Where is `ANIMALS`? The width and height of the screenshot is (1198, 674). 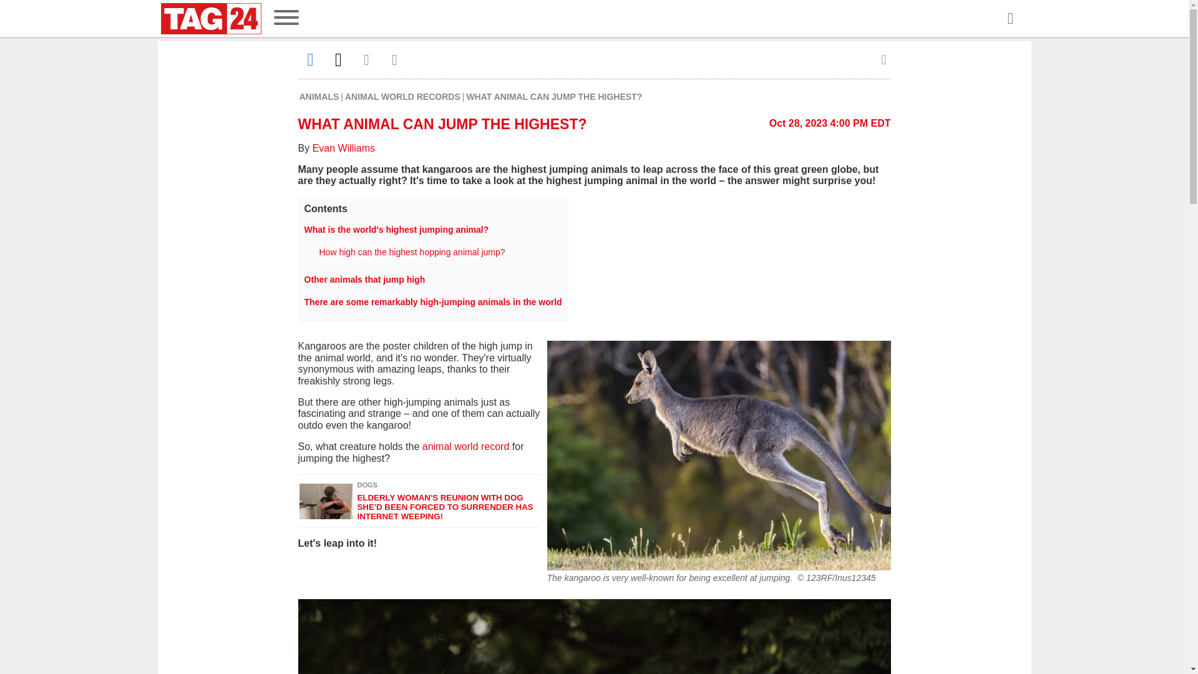
ANIMALS is located at coordinates (319, 96).